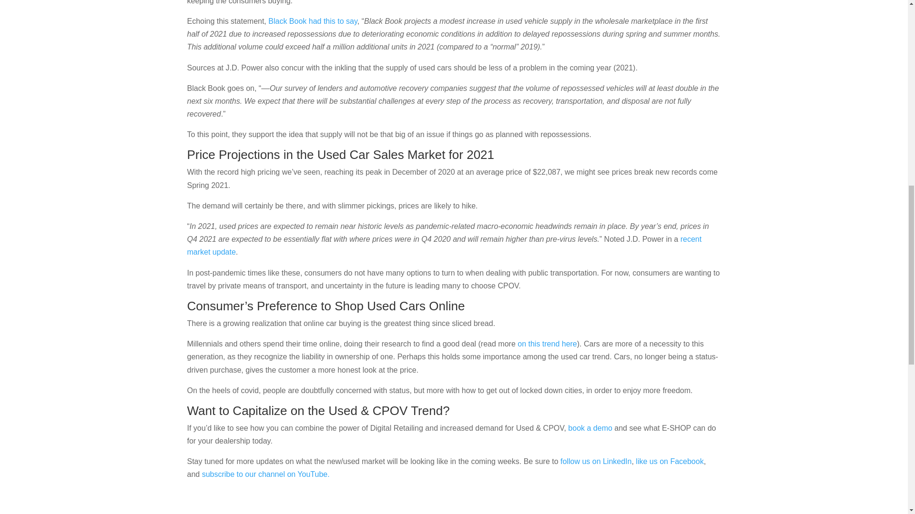 This screenshot has width=915, height=514. I want to click on follow us on LinkedIn, so click(596, 462).